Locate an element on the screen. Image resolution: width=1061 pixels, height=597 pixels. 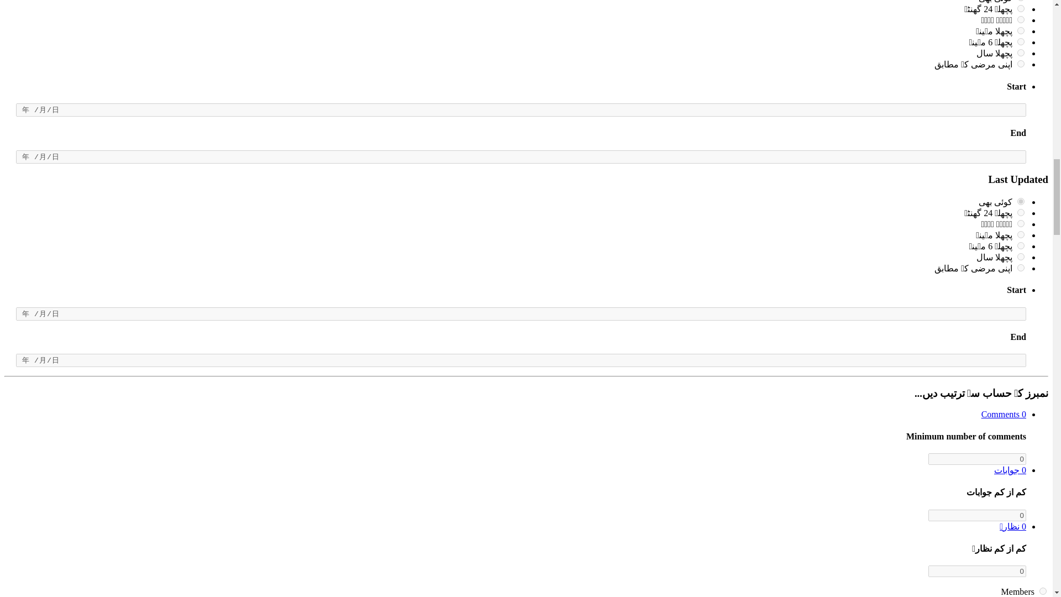
month is located at coordinates (1021, 30).